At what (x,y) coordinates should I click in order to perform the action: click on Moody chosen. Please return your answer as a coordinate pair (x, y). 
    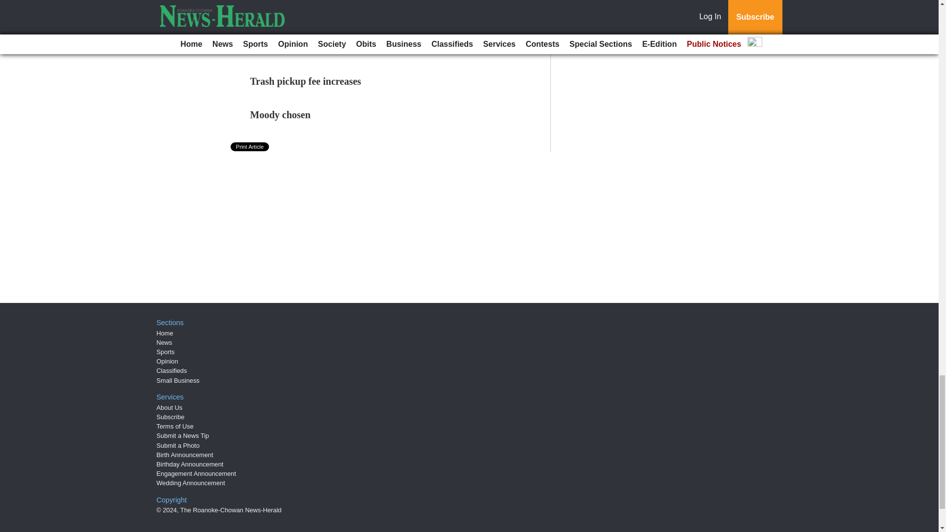
    Looking at the image, I should click on (281, 115).